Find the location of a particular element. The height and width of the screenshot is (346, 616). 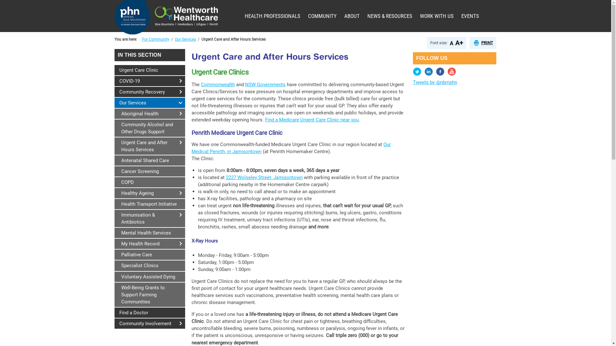

Antenatal Shared Care is located at coordinates (150, 161).